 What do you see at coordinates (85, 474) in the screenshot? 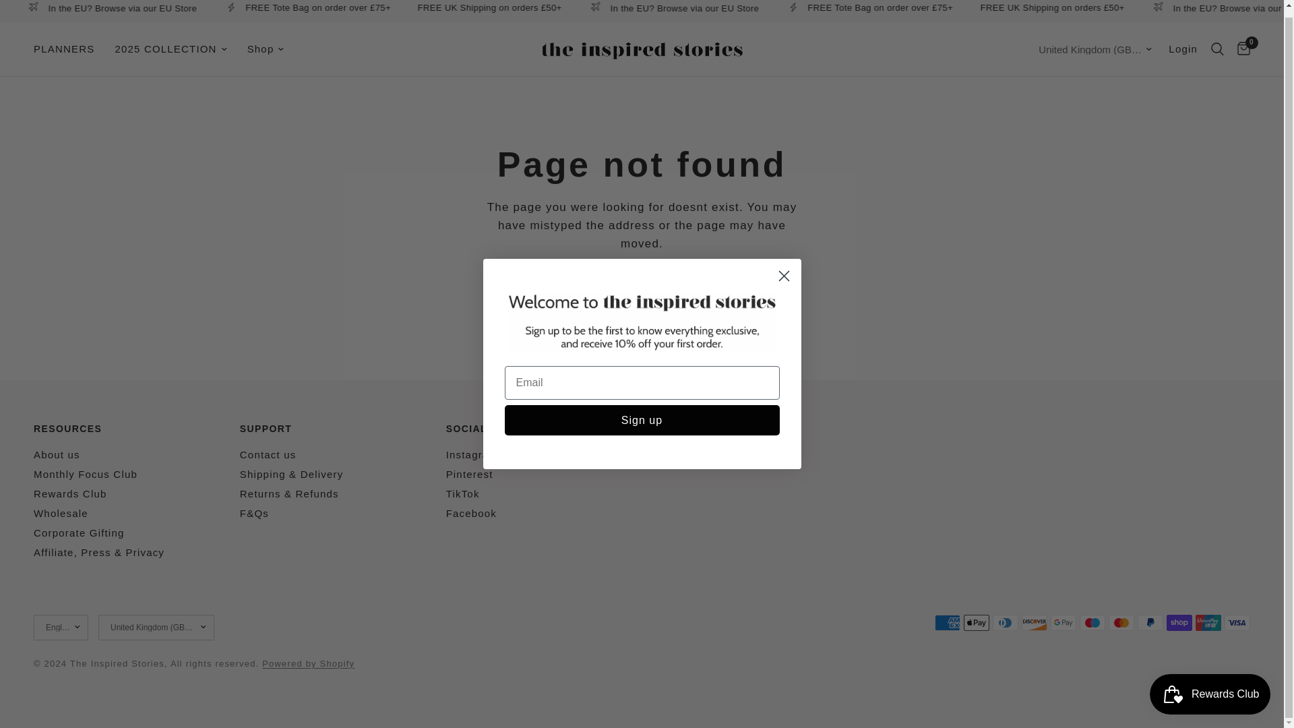
I see `Monthly Focus Club` at bounding box center [85, 474].